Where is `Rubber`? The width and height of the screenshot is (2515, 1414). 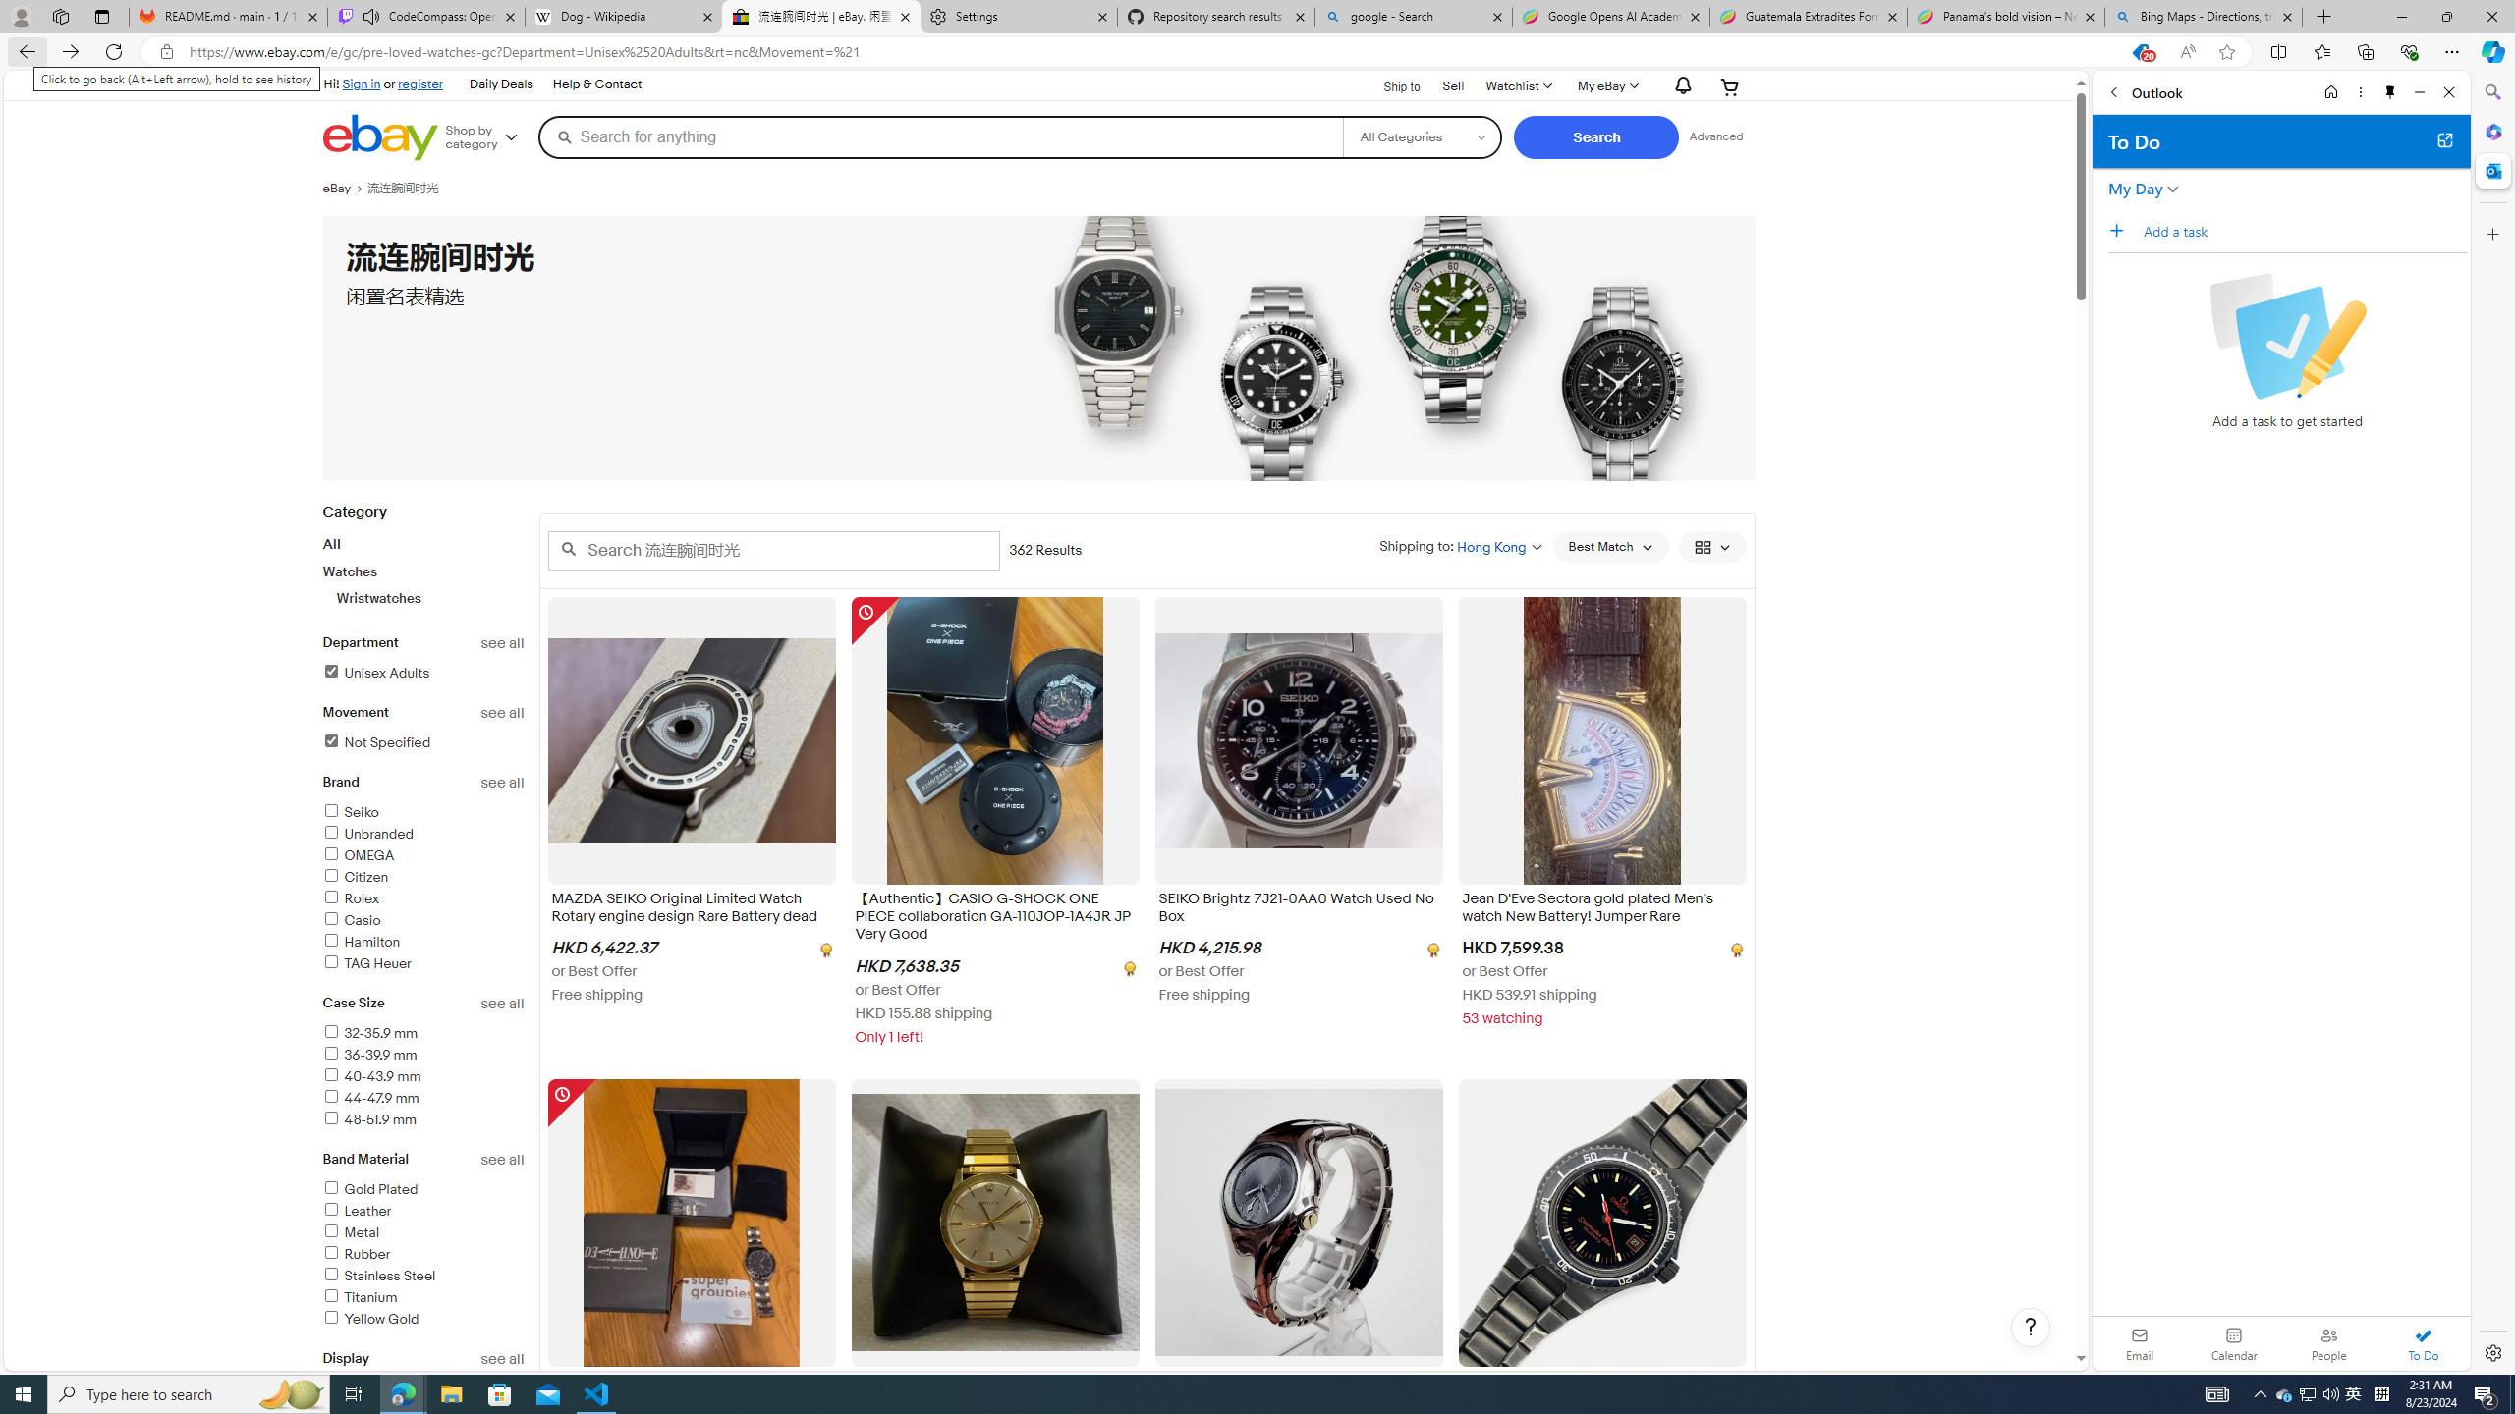
Rubber is located at coordinates (356, 1253).